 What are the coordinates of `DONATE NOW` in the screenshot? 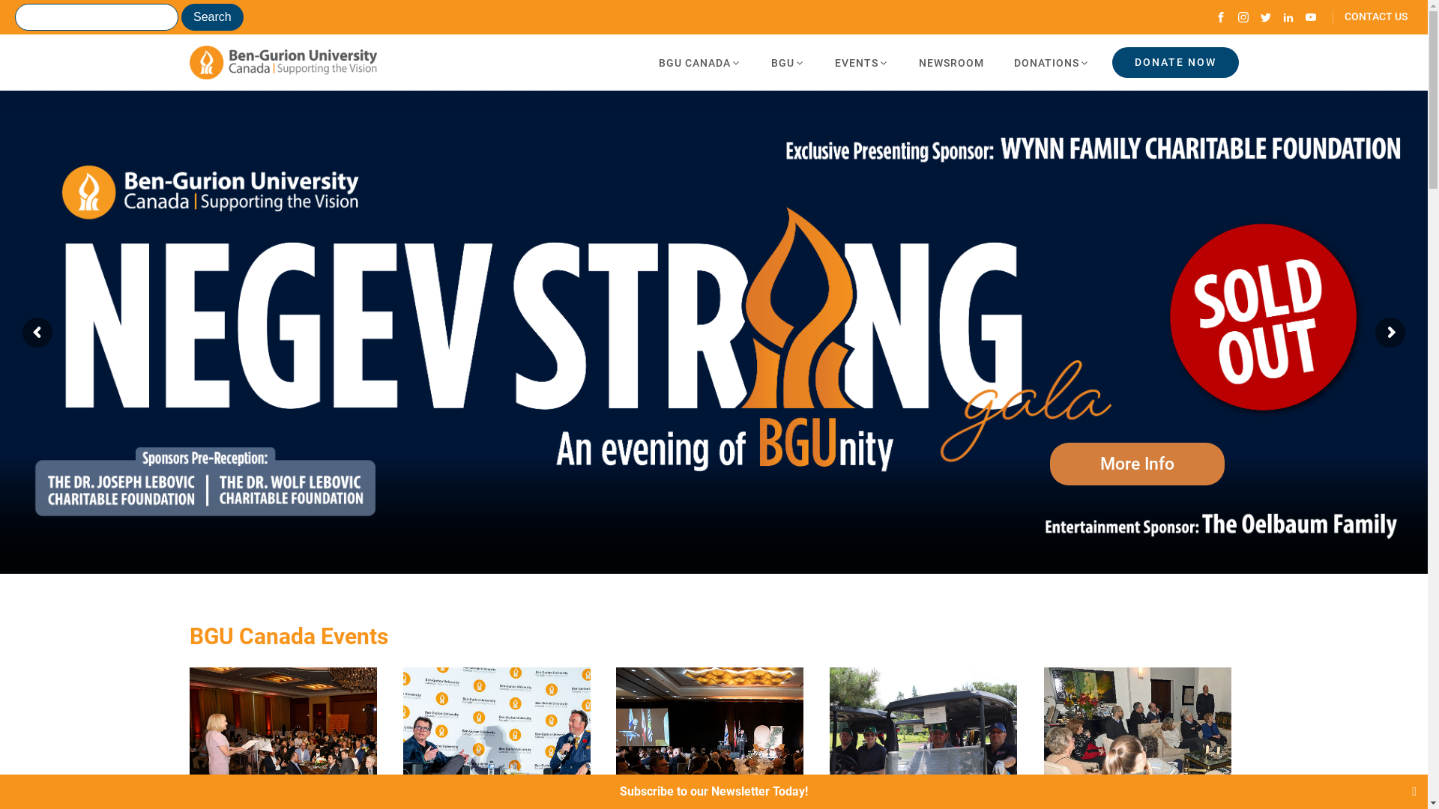 It's located at (1175, 63).